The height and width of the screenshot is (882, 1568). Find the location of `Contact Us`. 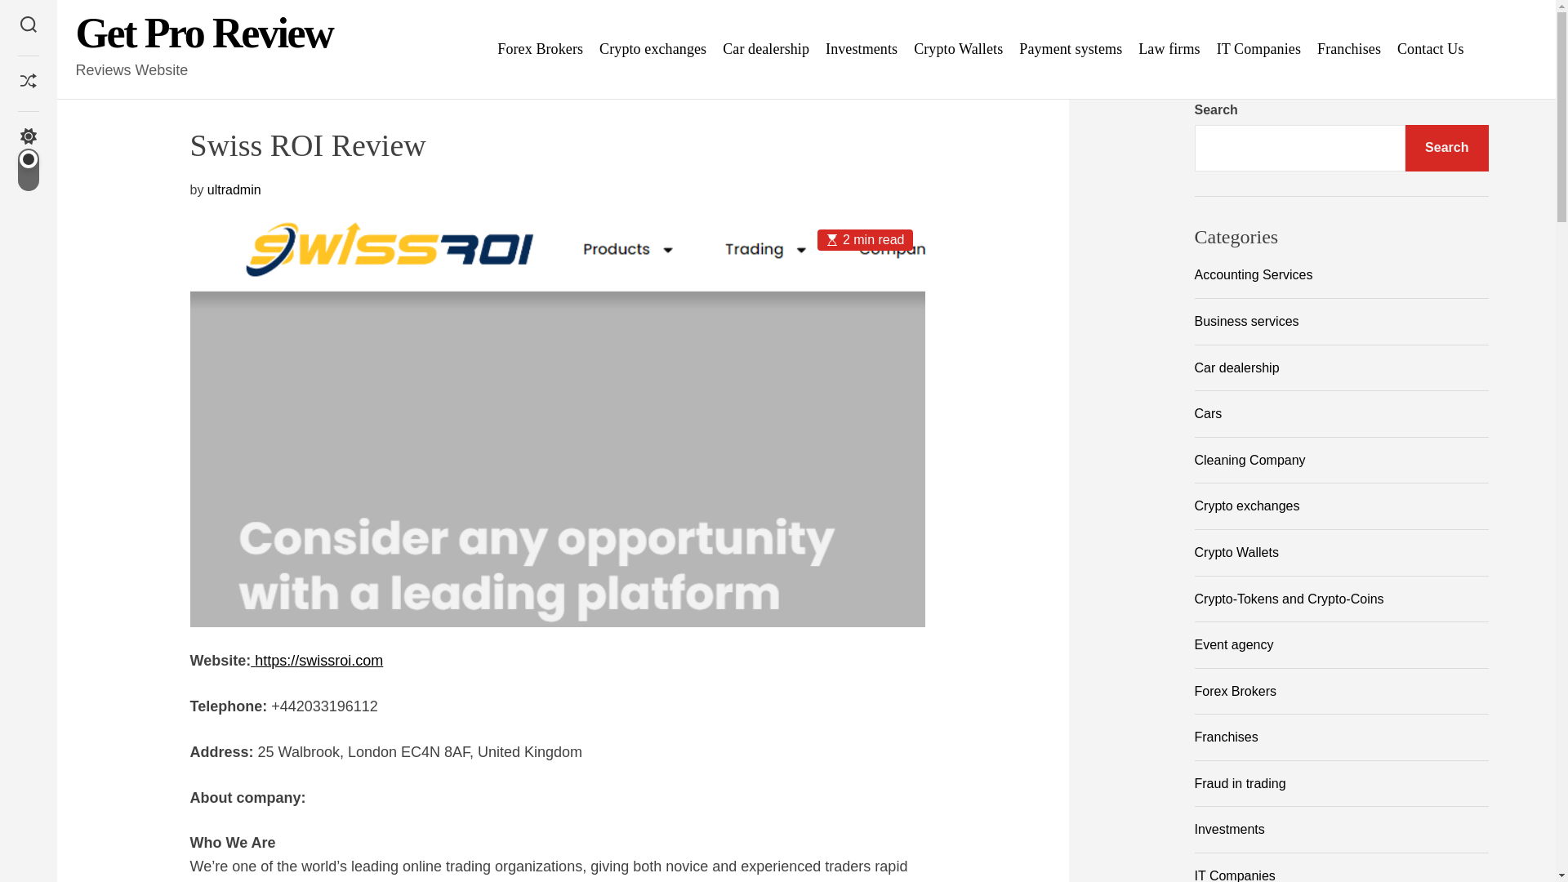

Contact Us is located at coordinates (1431, 49).